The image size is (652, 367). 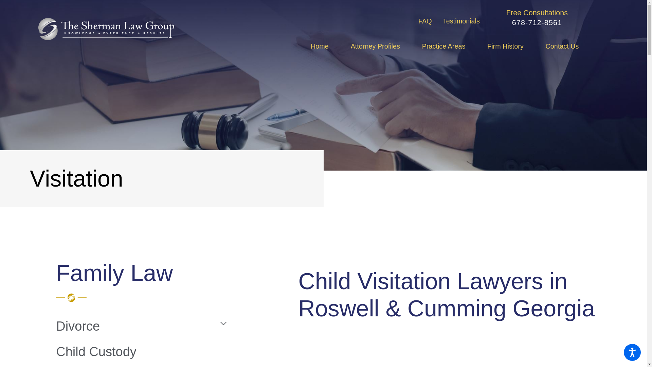 What do you see at coordinates (537, 22) in the screenshot?
I see `678-712-8561` at bounding box center [537, 22].